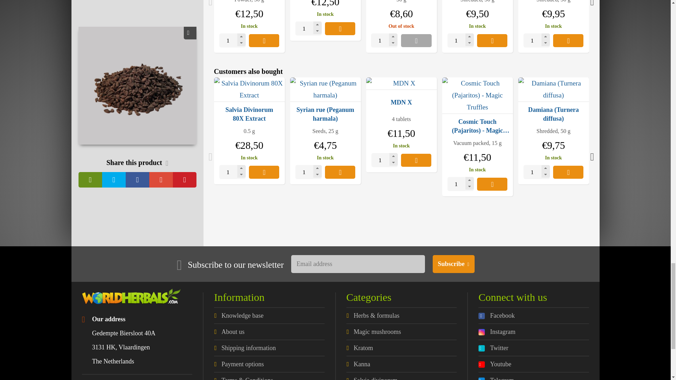 The width and height of the screenshot is (676, 380). What do you see at coordinates (384, 40) in the screenshot?
I see `1` at bounding box center [384, 40].